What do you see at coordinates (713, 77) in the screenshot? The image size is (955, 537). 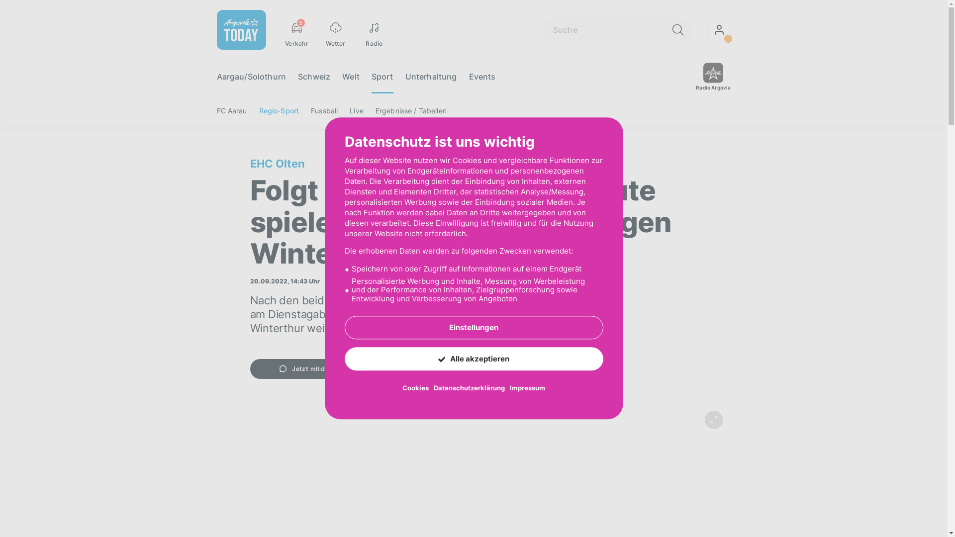 I see `Radio Argovia` at bounding box center [713, 77].